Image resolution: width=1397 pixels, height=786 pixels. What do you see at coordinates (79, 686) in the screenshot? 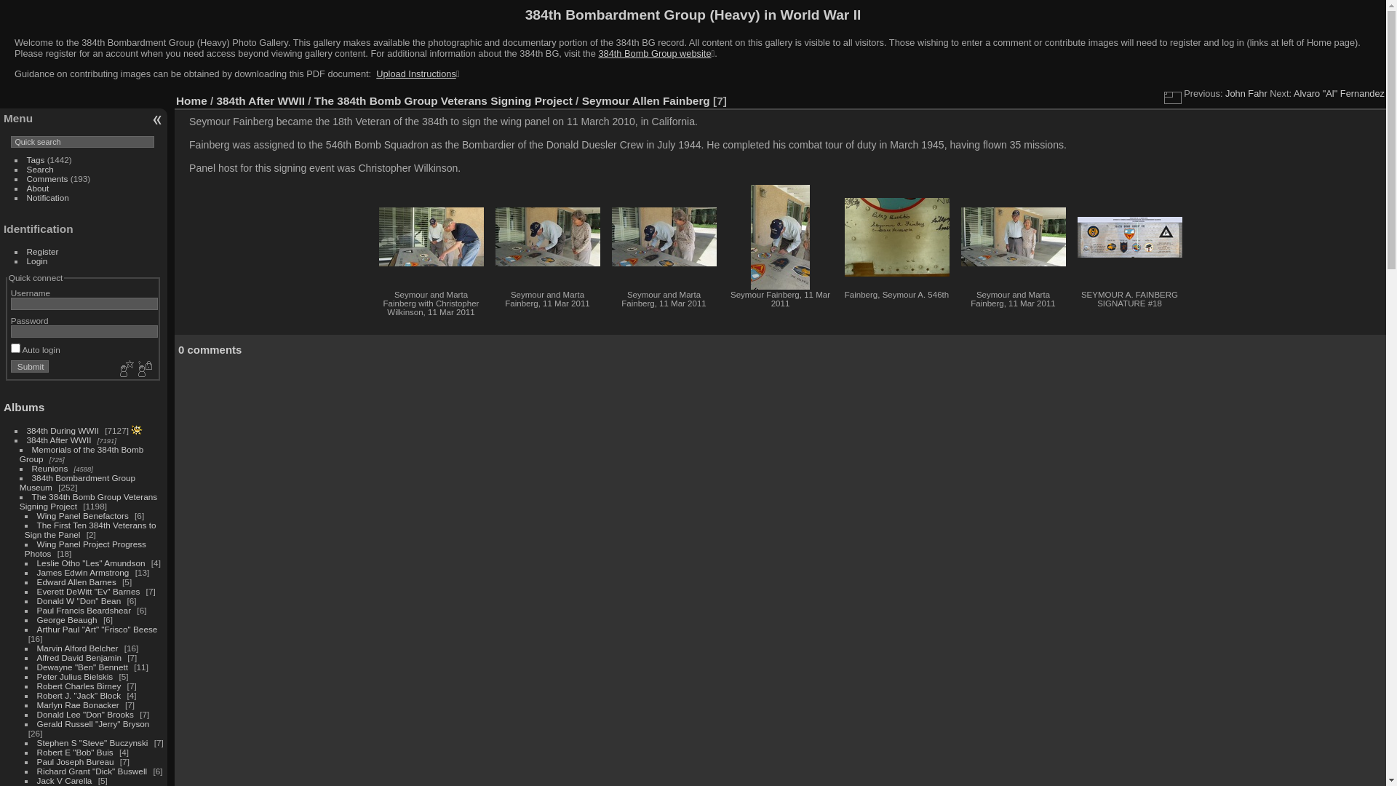
I see `Robert Charles Birney` at bounding box center [79, 686].